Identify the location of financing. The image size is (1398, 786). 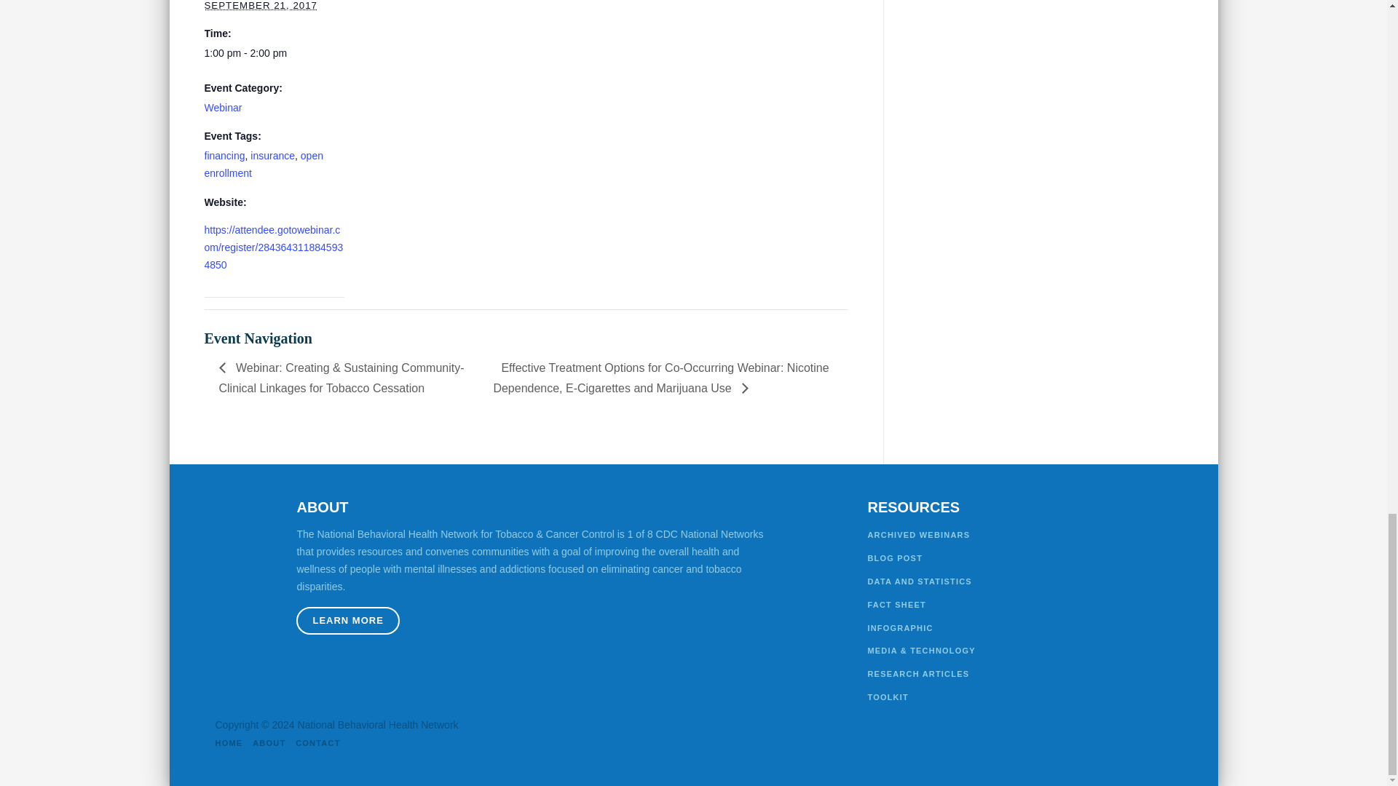
(224, 156).